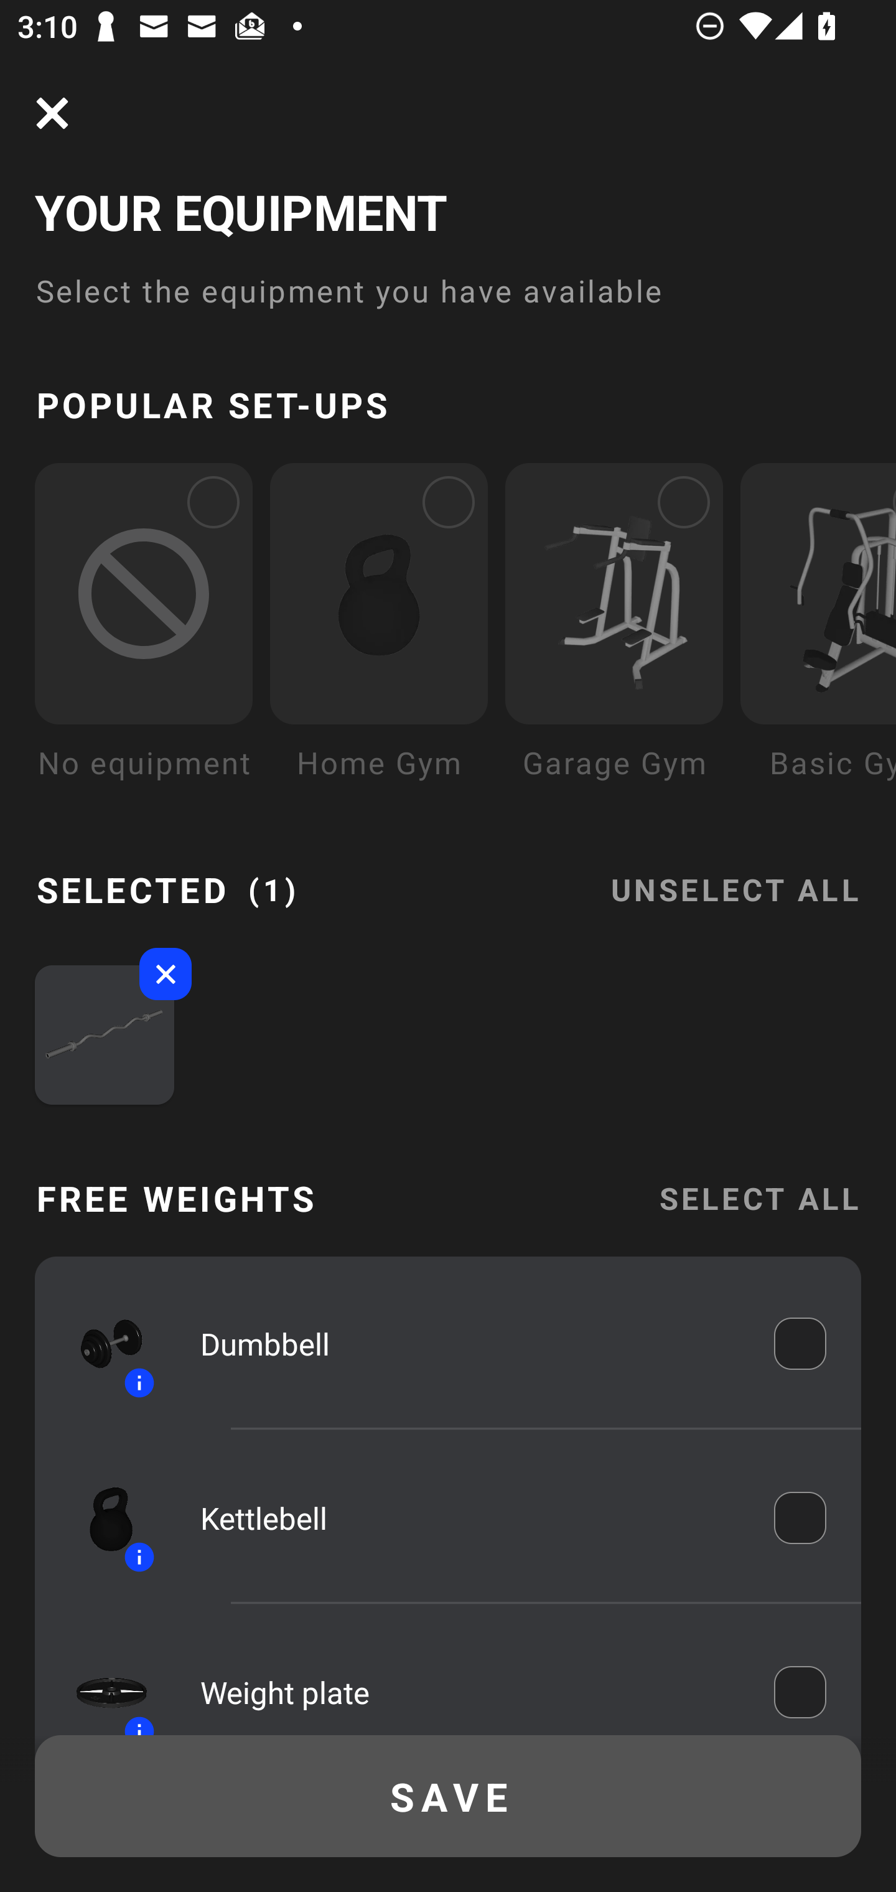  I want to click on UNSELECT ALL, so click(735, 875).